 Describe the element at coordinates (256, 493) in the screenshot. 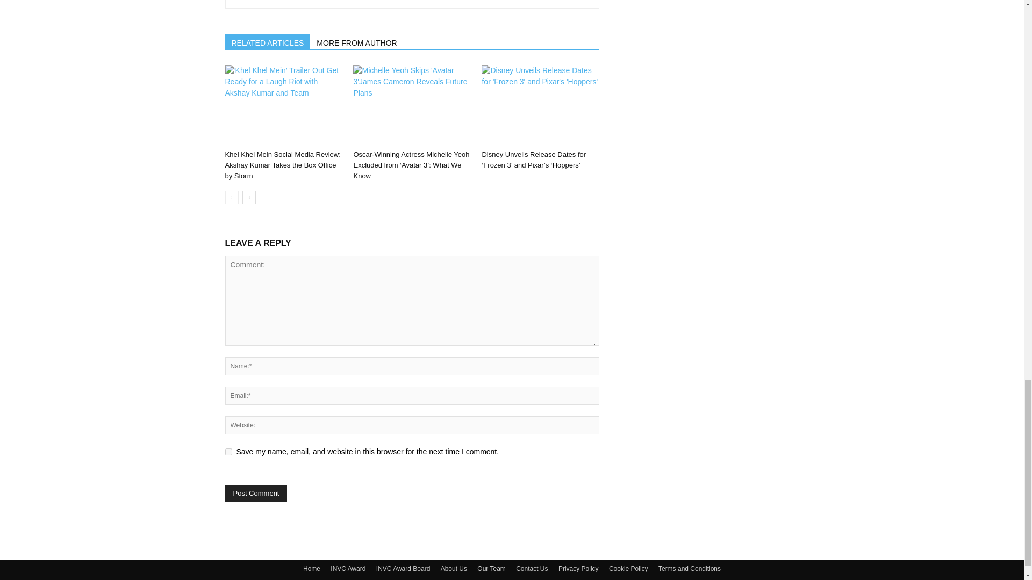

I see `Post Comment` at that location.